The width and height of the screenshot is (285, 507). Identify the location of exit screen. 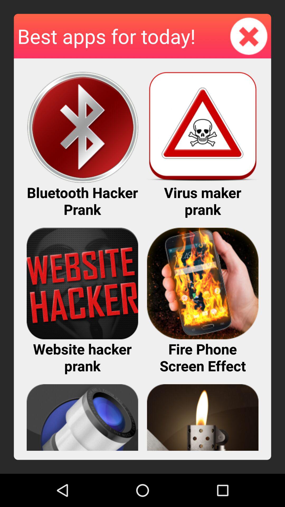
(249, 36).